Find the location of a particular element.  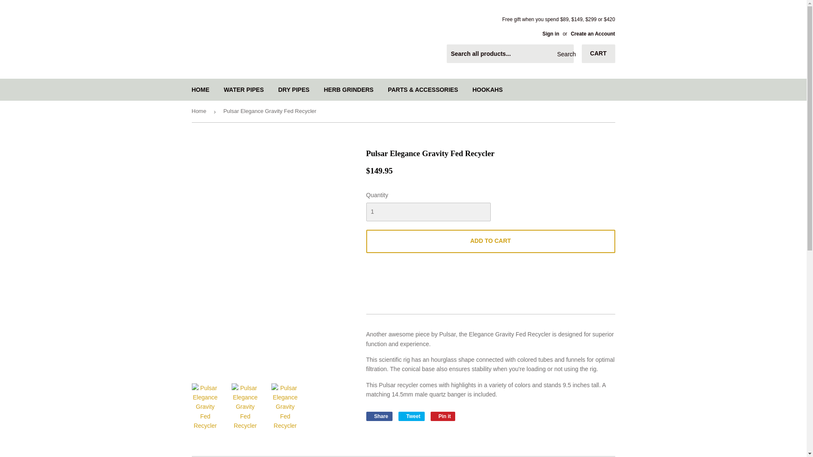

CART is located at coordinates (599, 53).